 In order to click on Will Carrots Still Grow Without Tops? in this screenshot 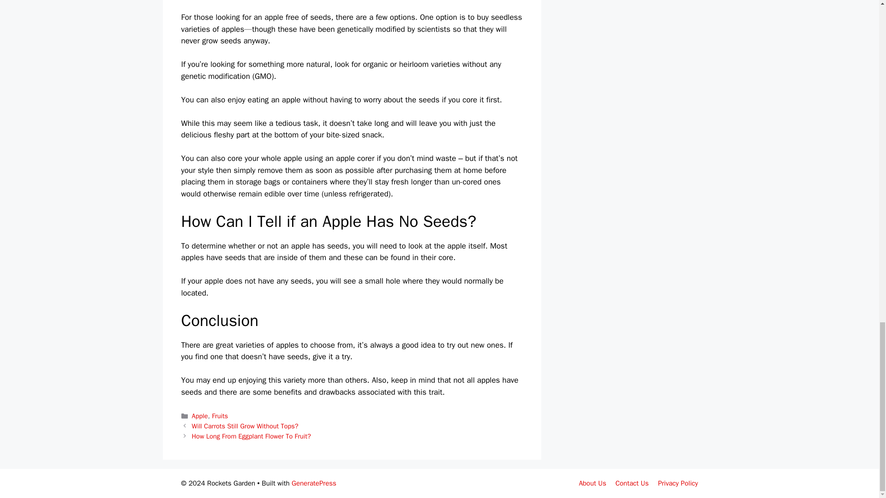, I will do `click(245, 426)`.